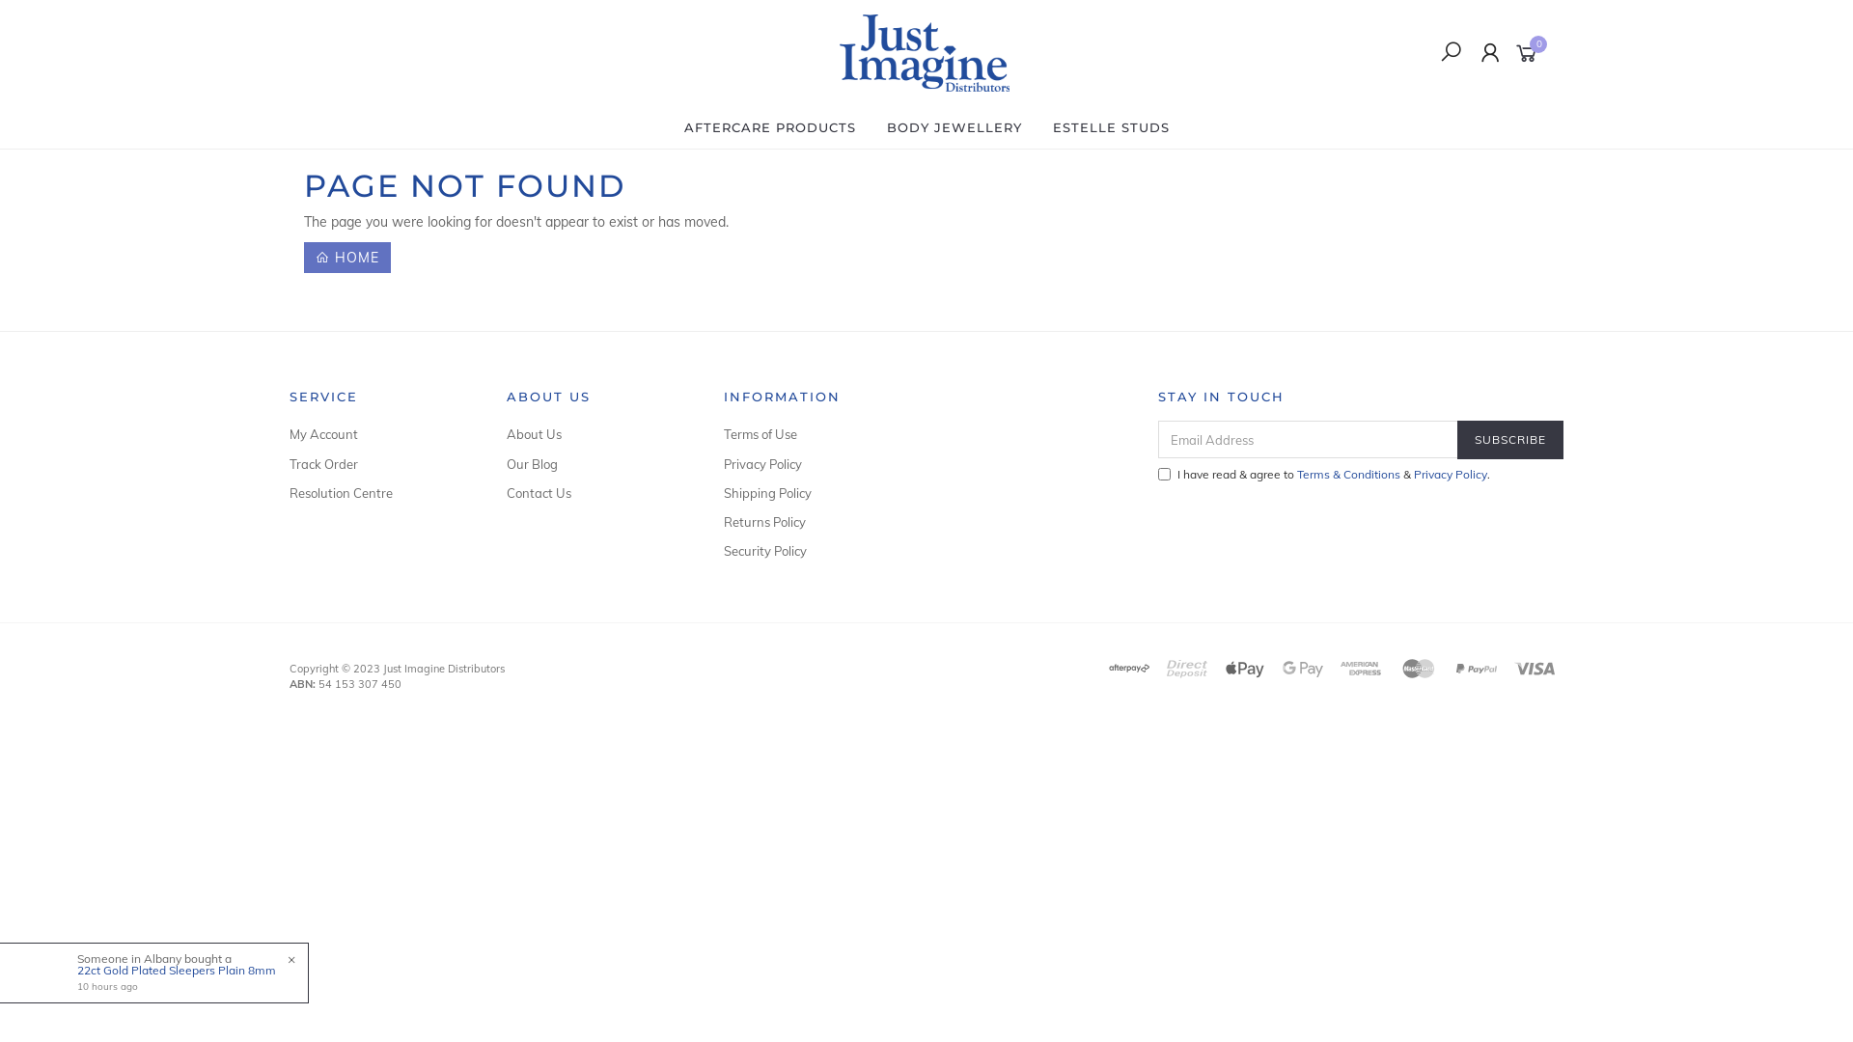 The width and height of the screenshot is (1853, 1042). Describe the element at coordinates (594, 434) in the screenshot. I see `About Us` at that location.